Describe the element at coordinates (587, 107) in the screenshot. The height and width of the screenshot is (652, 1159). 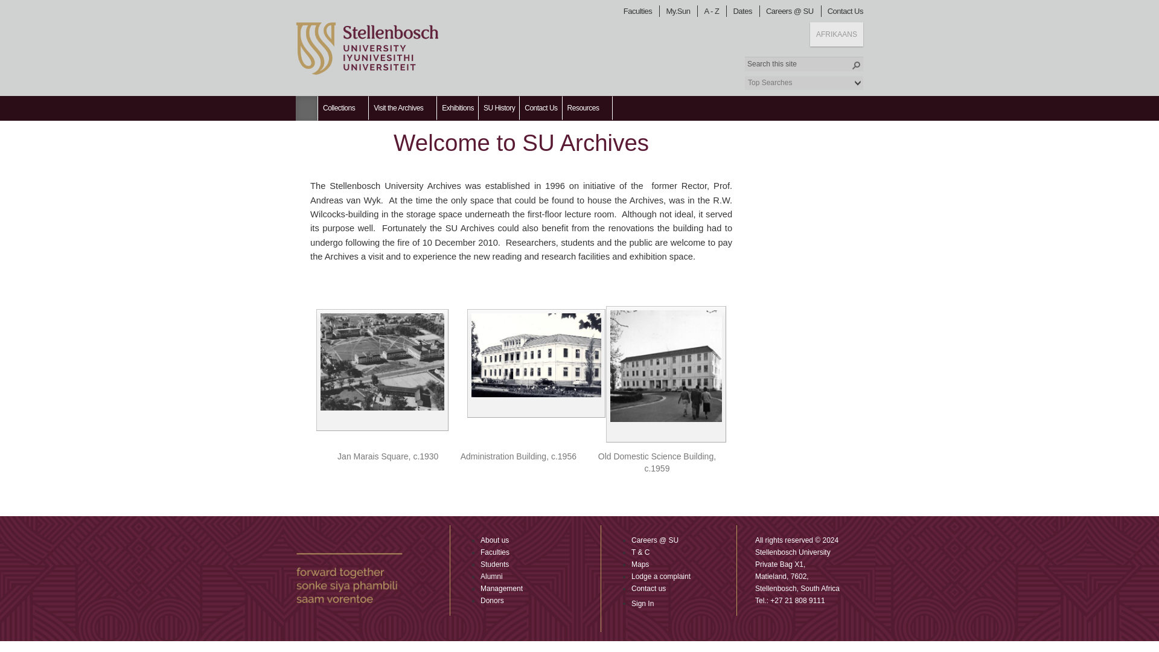
I see `Resources` at that location.